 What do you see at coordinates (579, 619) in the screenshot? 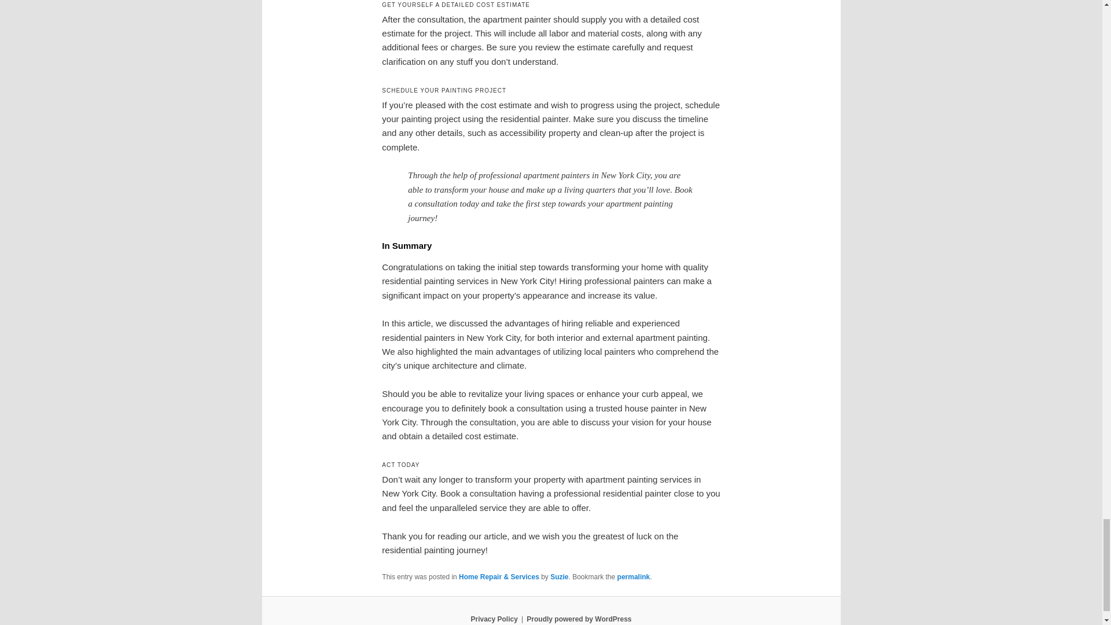
I see `Proudly powered by WordPress` at bounding box center [579, 619].